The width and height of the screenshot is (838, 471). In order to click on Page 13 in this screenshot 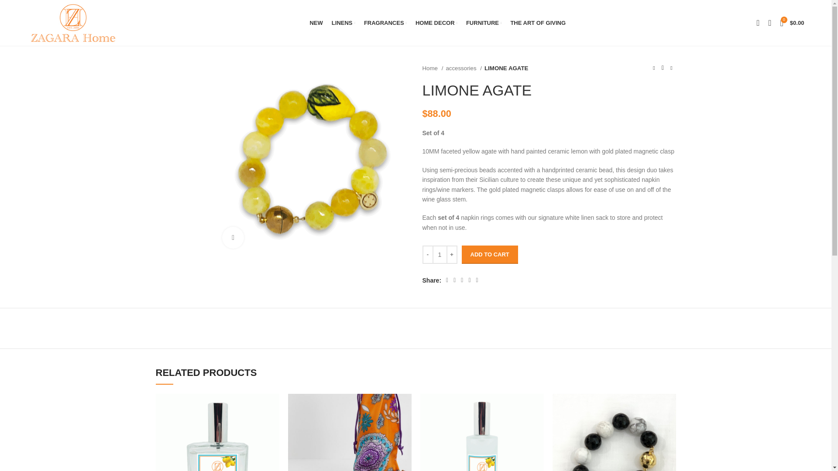, I will do `click(549, 180)`.